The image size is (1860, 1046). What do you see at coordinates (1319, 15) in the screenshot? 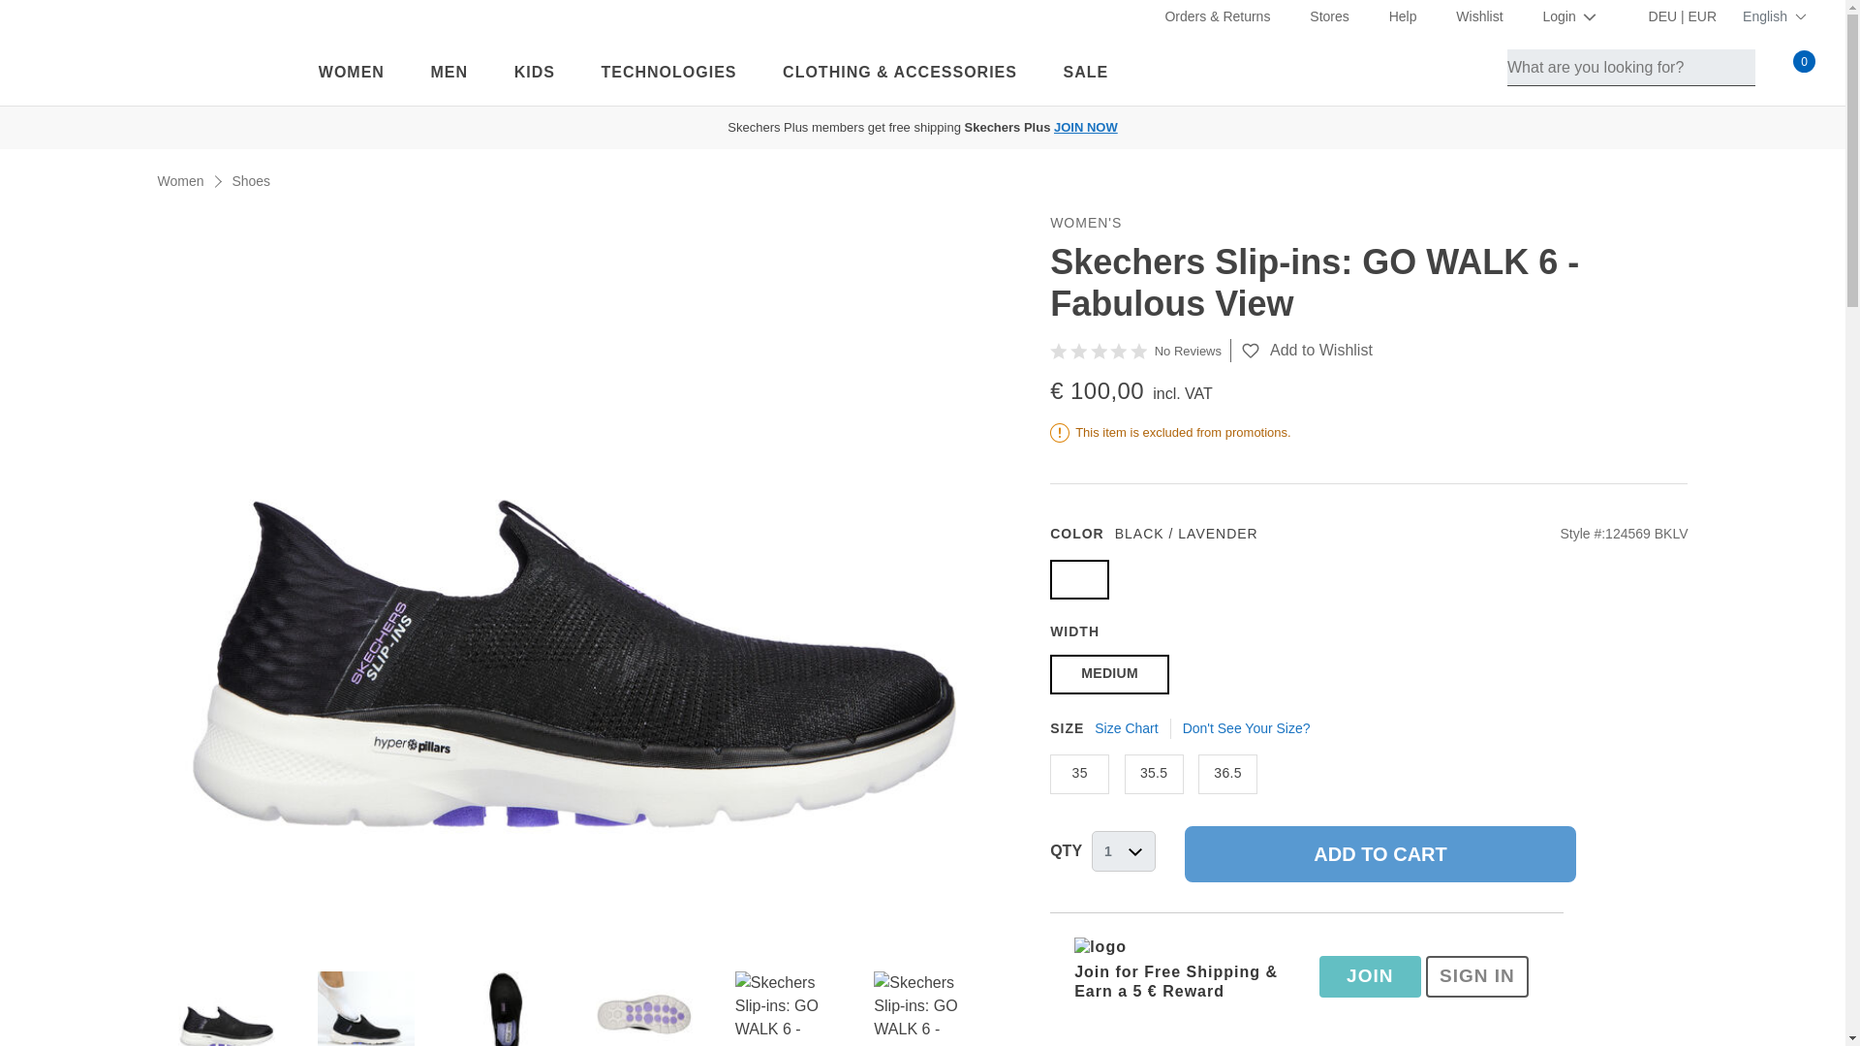
I see `Stores` at bounding box center [1319, 15].